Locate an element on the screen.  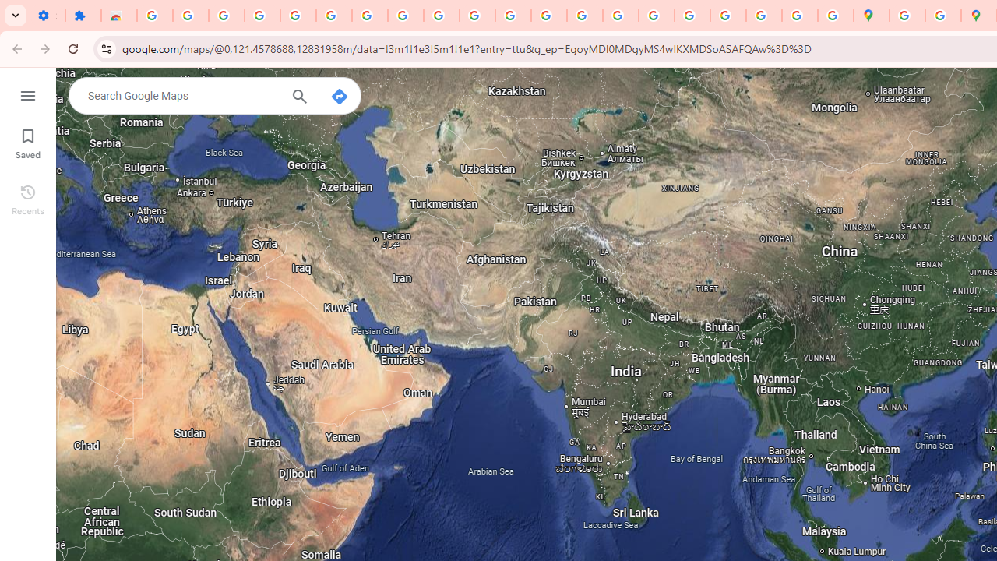
Google Account Help is located at coordinates (333, 16).